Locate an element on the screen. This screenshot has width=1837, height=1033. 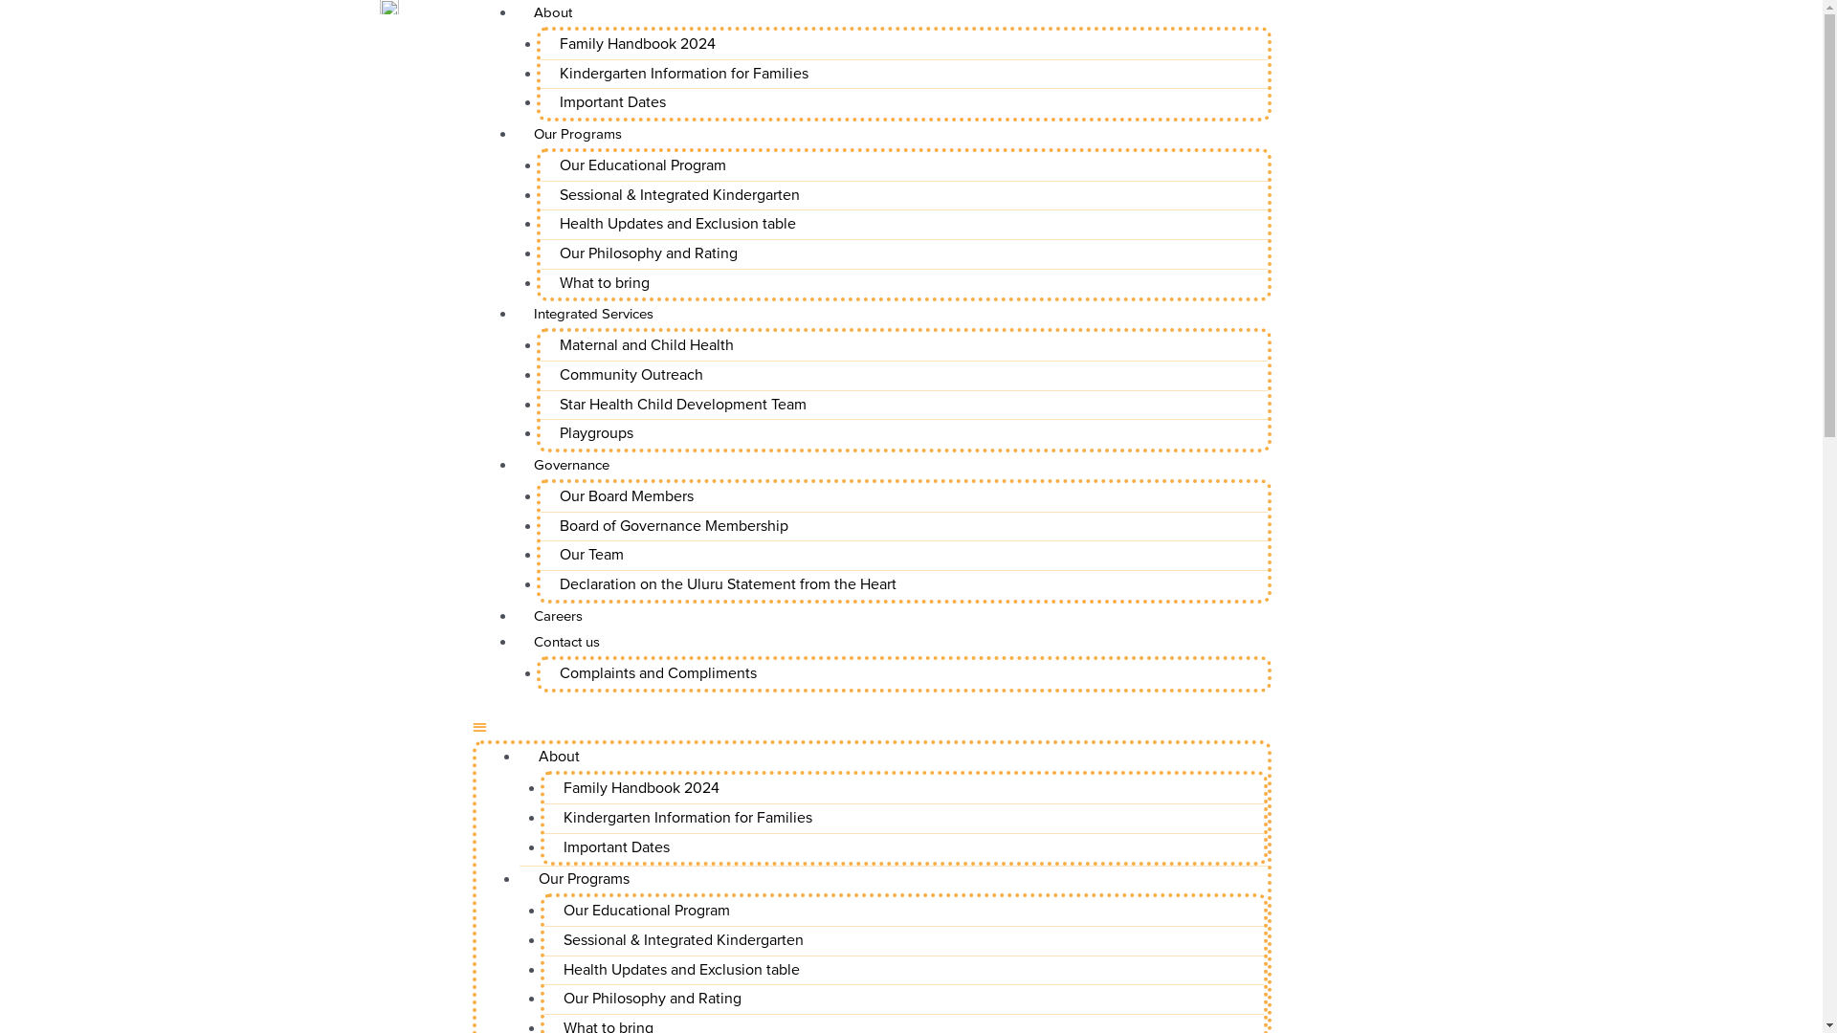
Careers is located at coordinates (559, 616).